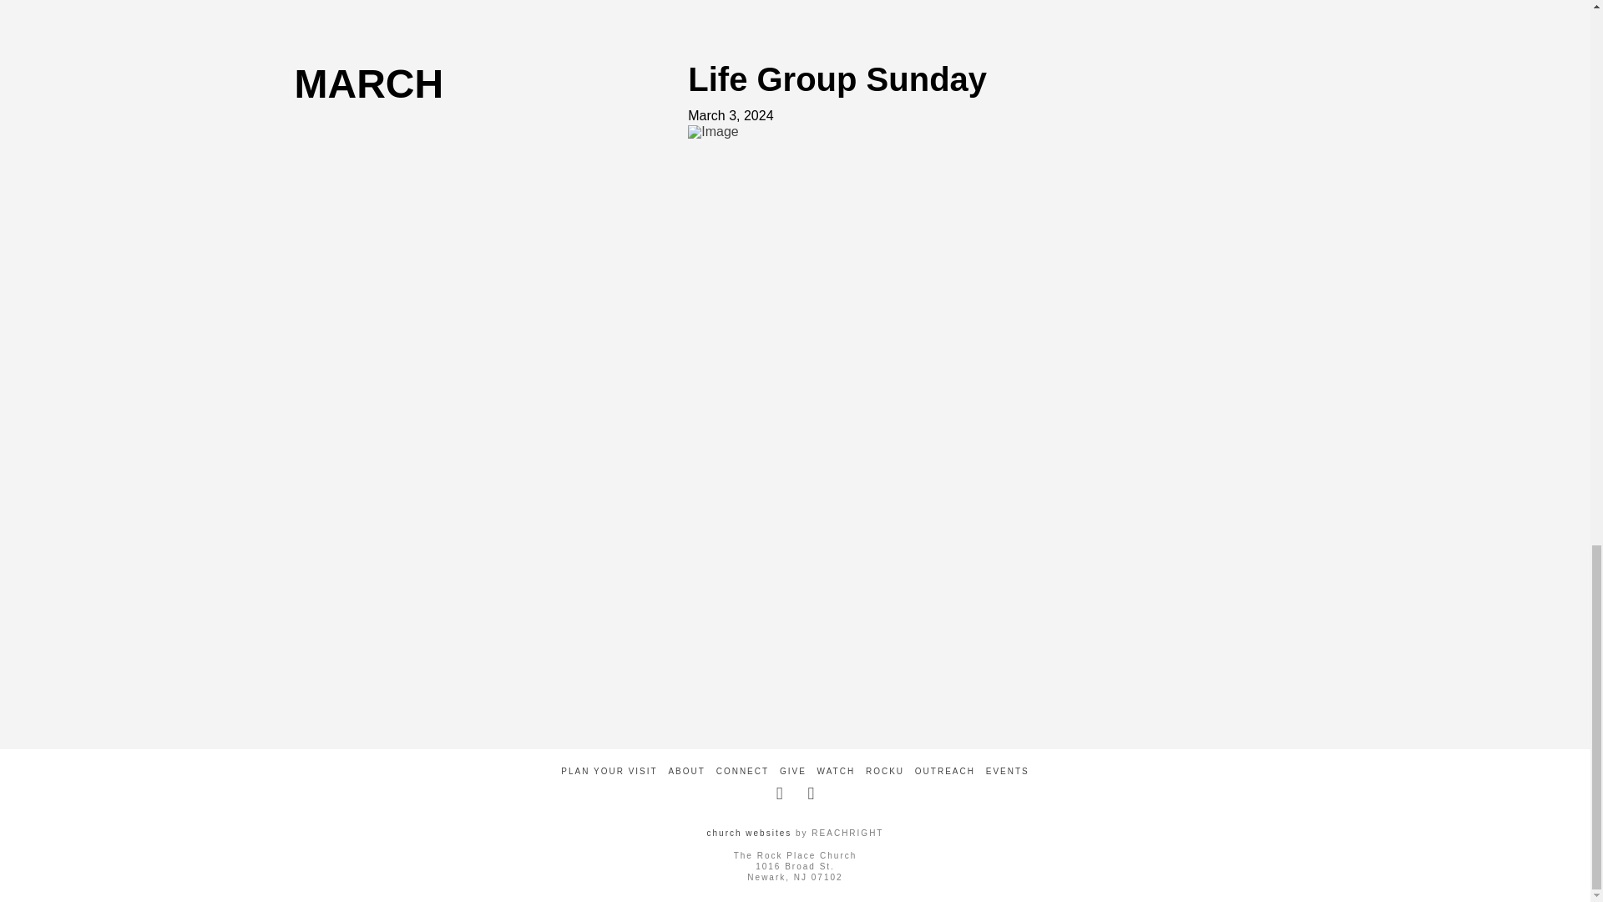 This screenshot has width=1603, height=902. What do you see at coordinates (884, 770) in the screenshot?
I see `ROCKU` at bounding box center [884, 770].